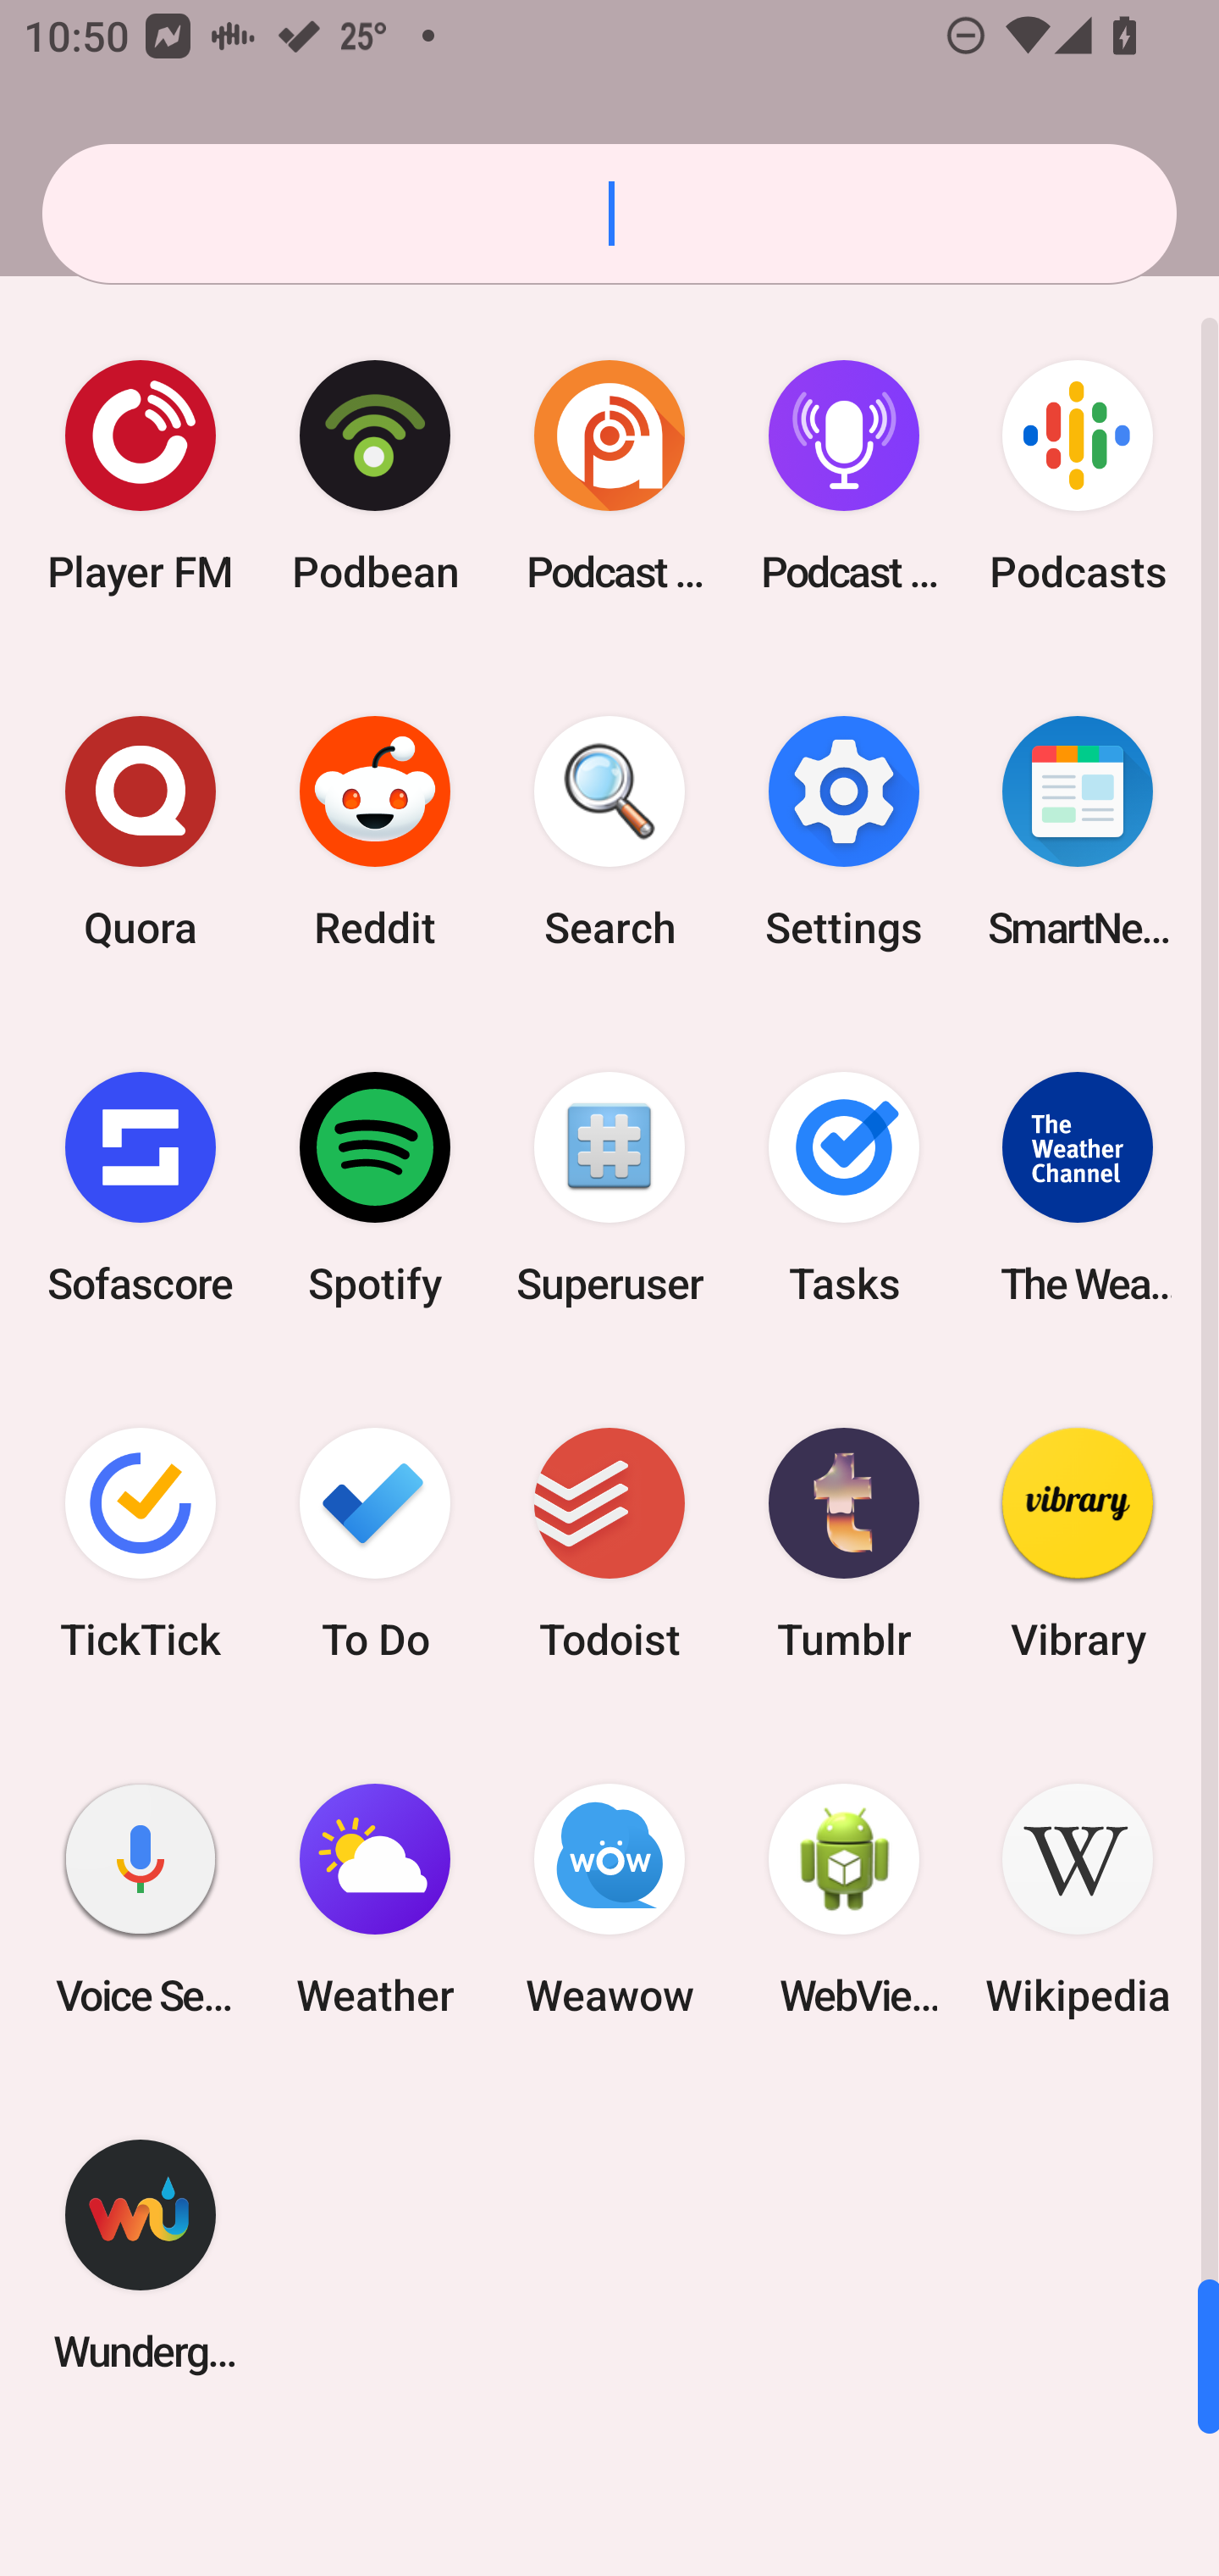 Image resolution: width=1219 pixels, height=2576 pixels. I want to click on Voice Search, so click(141, 1900).